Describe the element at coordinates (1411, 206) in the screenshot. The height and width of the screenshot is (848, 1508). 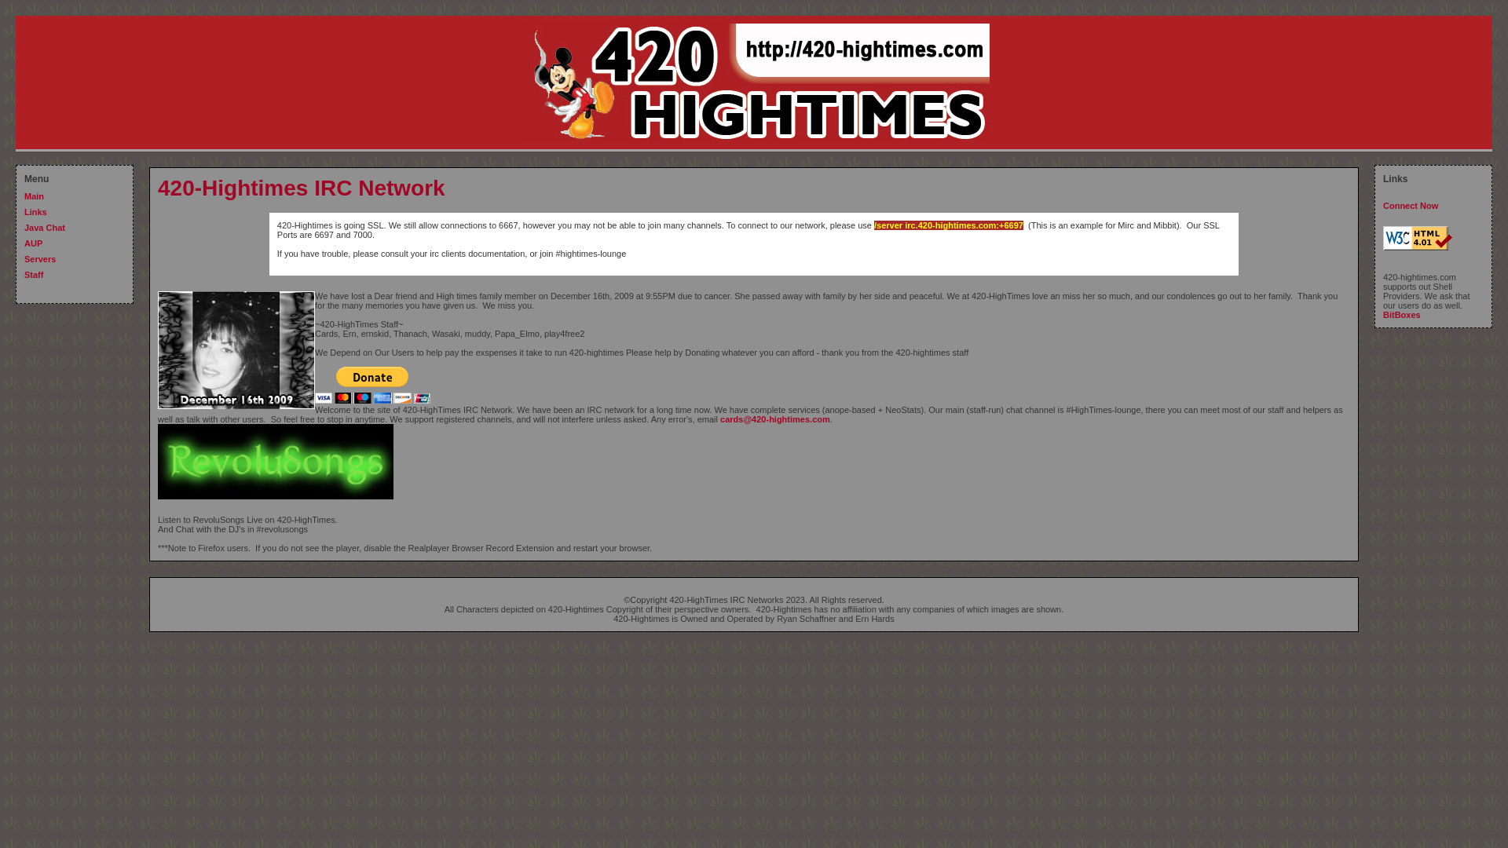
I see `Connect Now` at that location.